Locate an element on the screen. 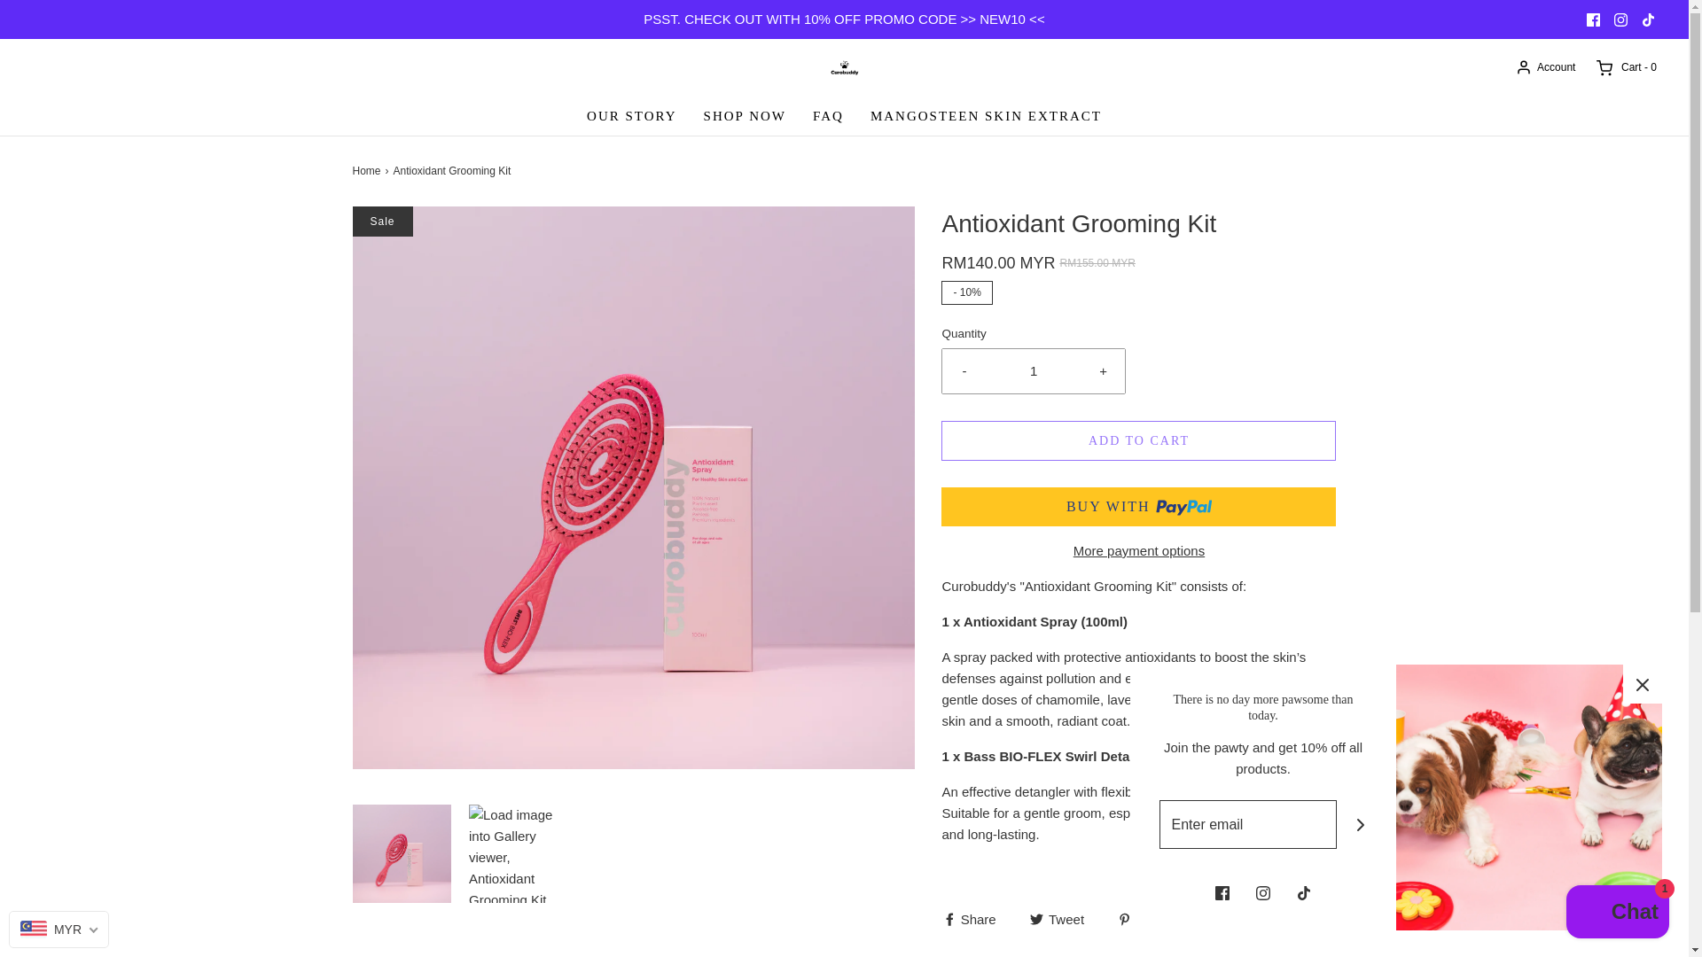  SHOP NOW is located at coordinates (745, 116).